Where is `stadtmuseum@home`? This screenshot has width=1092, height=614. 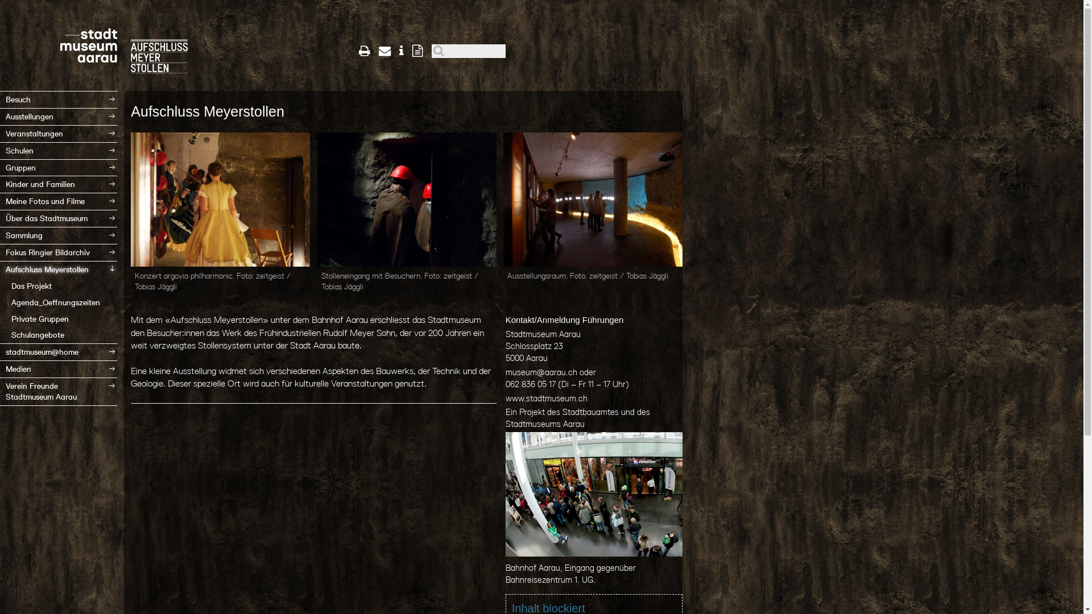
stadtmuseum@home is located at coordinates (59, 352).